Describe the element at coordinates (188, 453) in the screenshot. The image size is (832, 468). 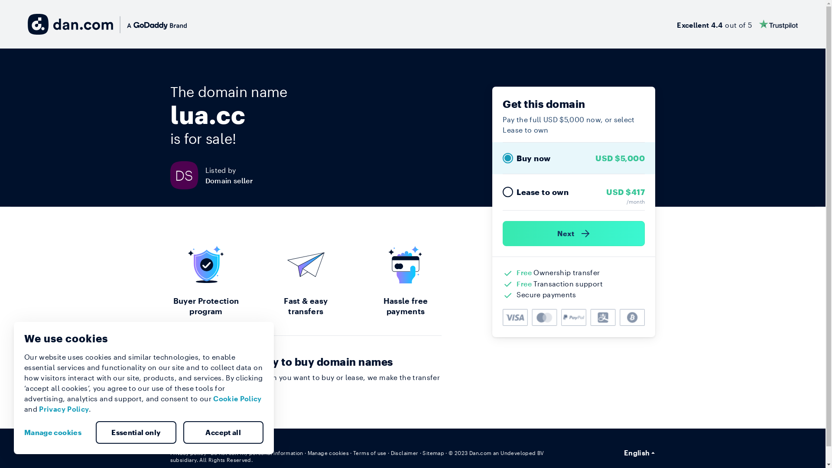
I see `Privacy policy` at that location.